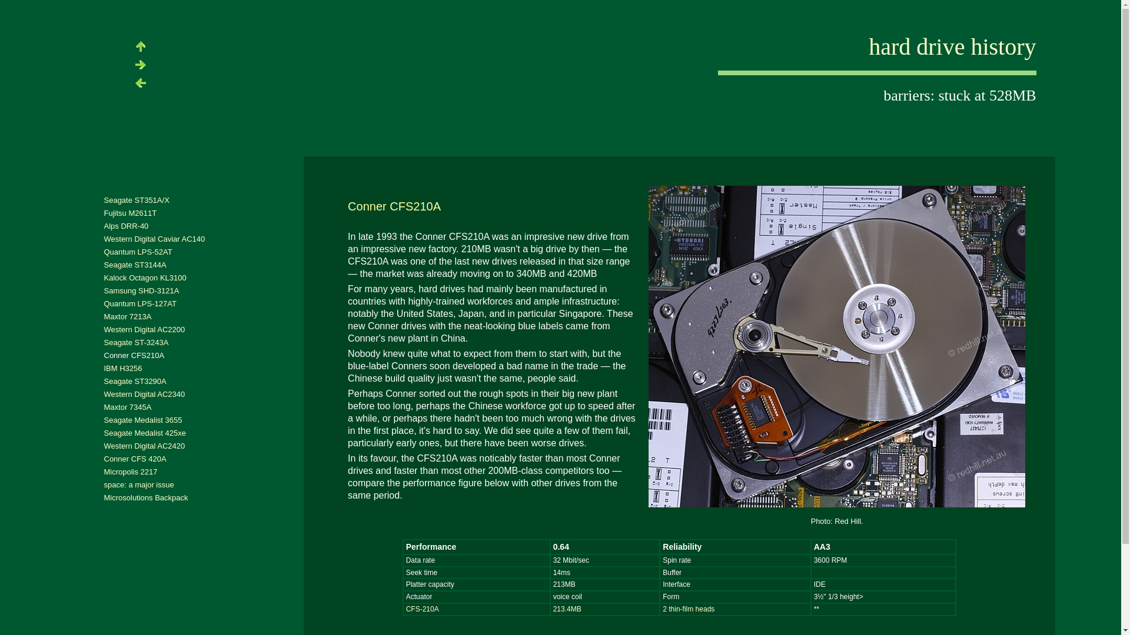  What do you see at coordinates (127, 407) in the screenshot?
I see `Maxtor 7345A` at bounding box center [127, 407].